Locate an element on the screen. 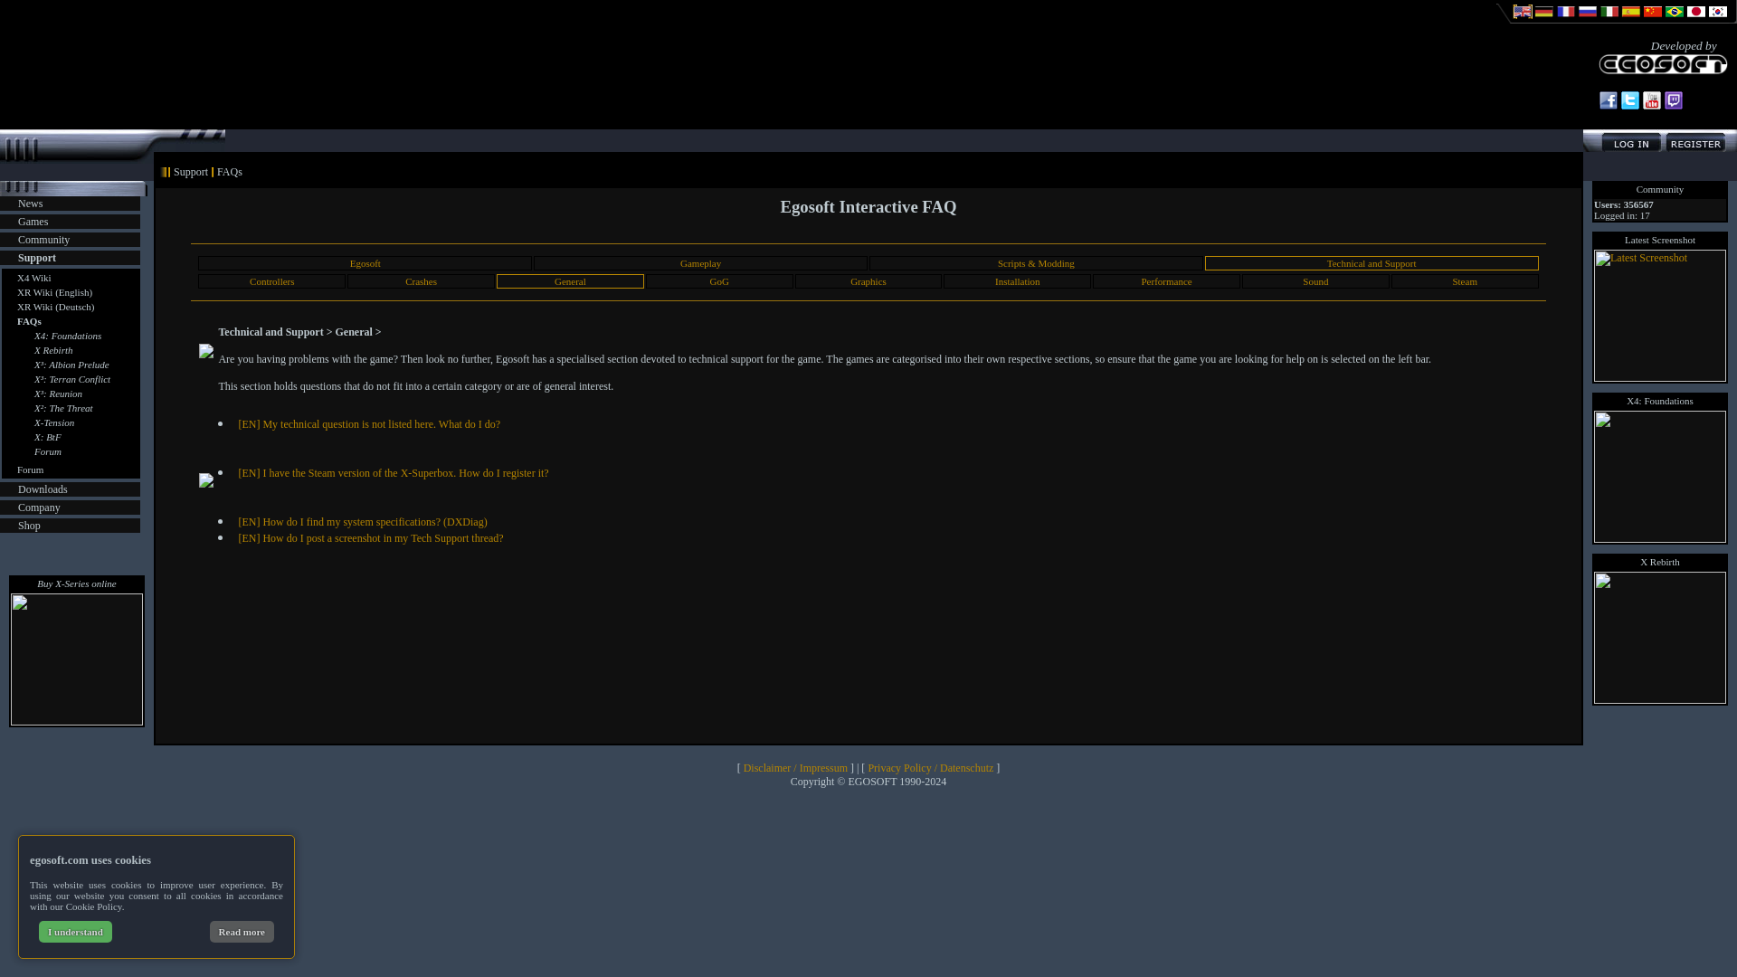 Image resolution: width=1737 pixels, height=977 pixels. French is located at coordinates (1565, 20).